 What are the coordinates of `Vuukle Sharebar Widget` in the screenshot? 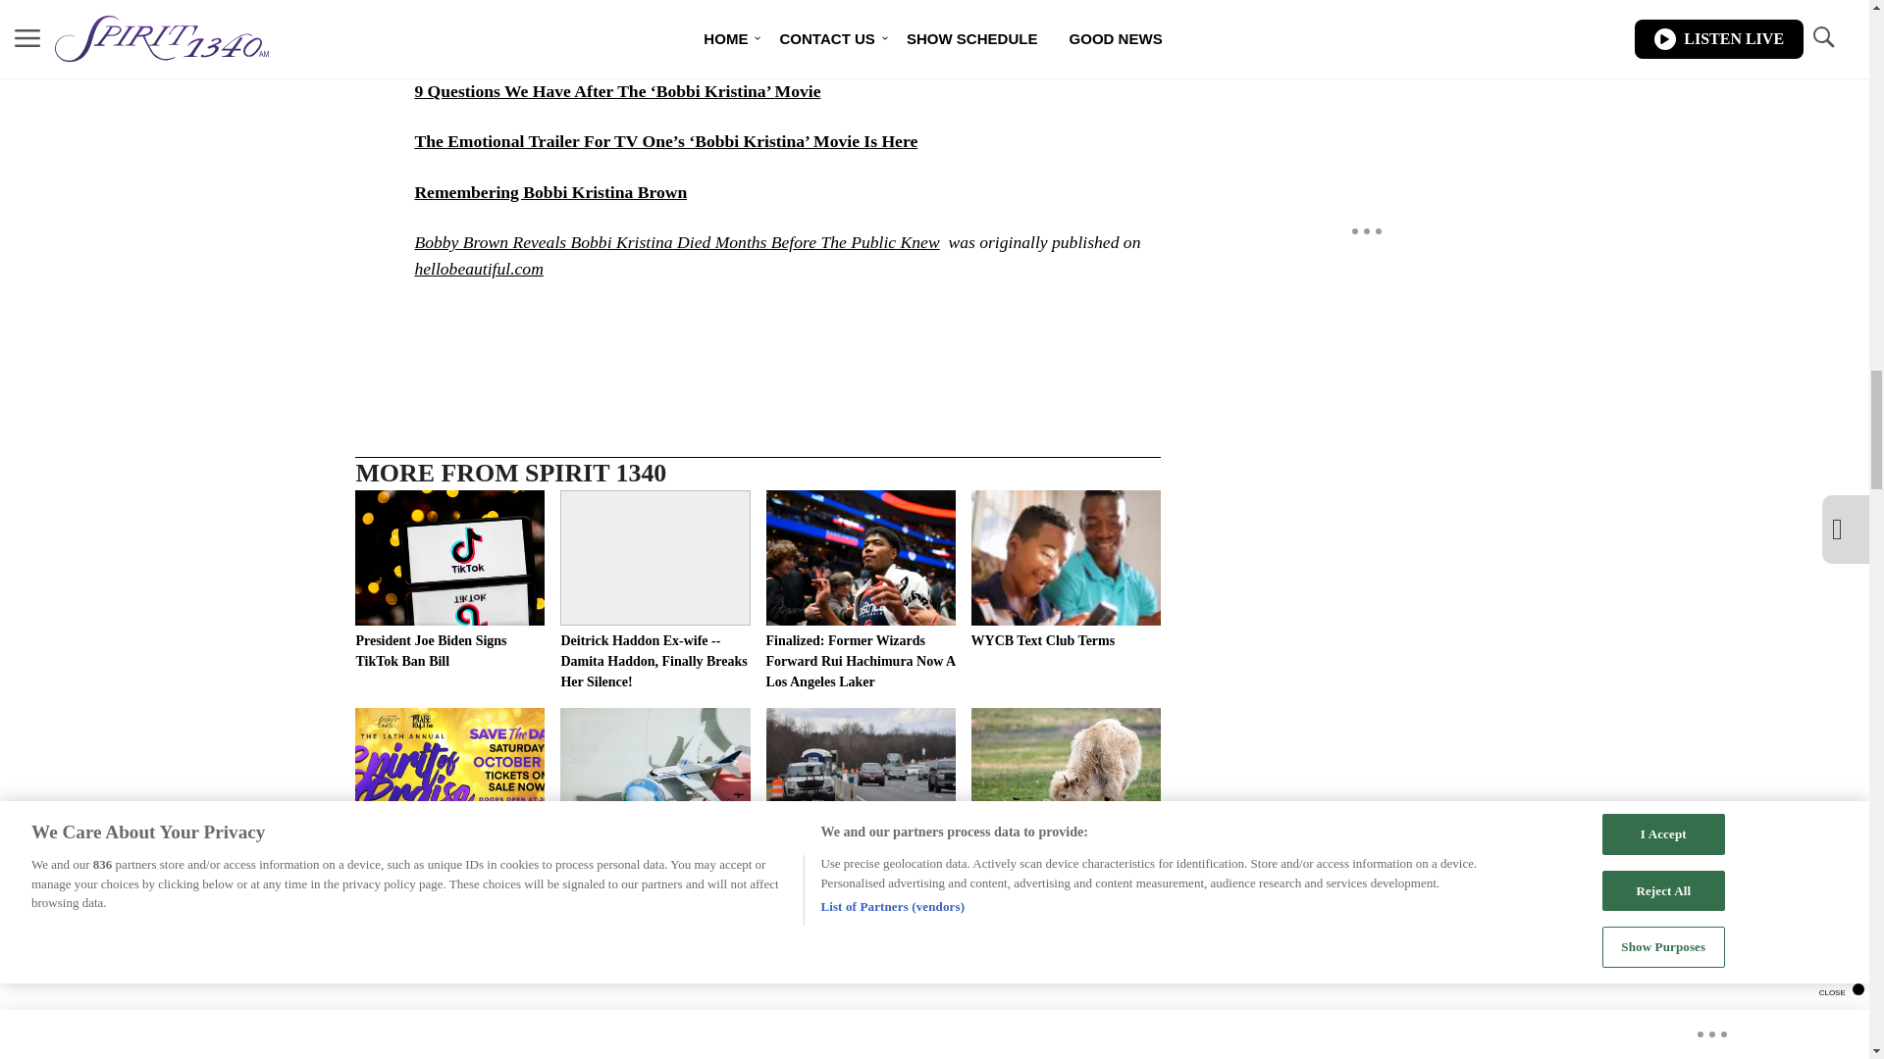 It's located at (758, 328).